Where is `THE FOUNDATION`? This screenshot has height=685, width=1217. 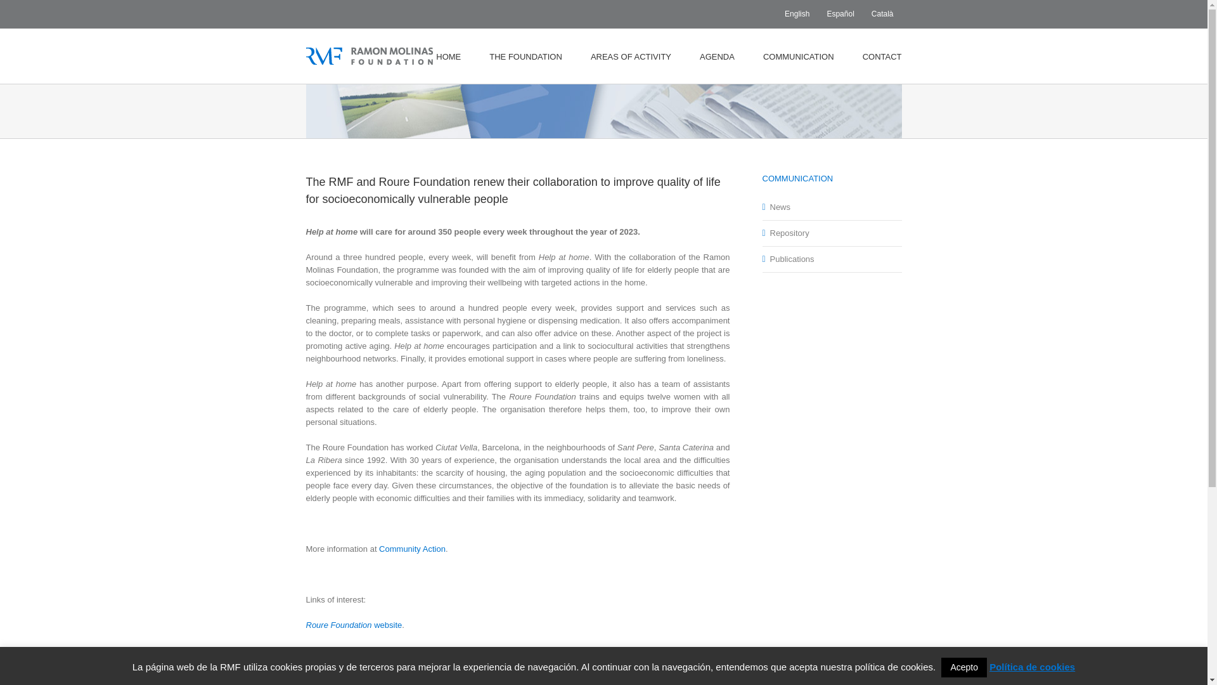
THE FOUNDATION is located at coordinates (525, 56).